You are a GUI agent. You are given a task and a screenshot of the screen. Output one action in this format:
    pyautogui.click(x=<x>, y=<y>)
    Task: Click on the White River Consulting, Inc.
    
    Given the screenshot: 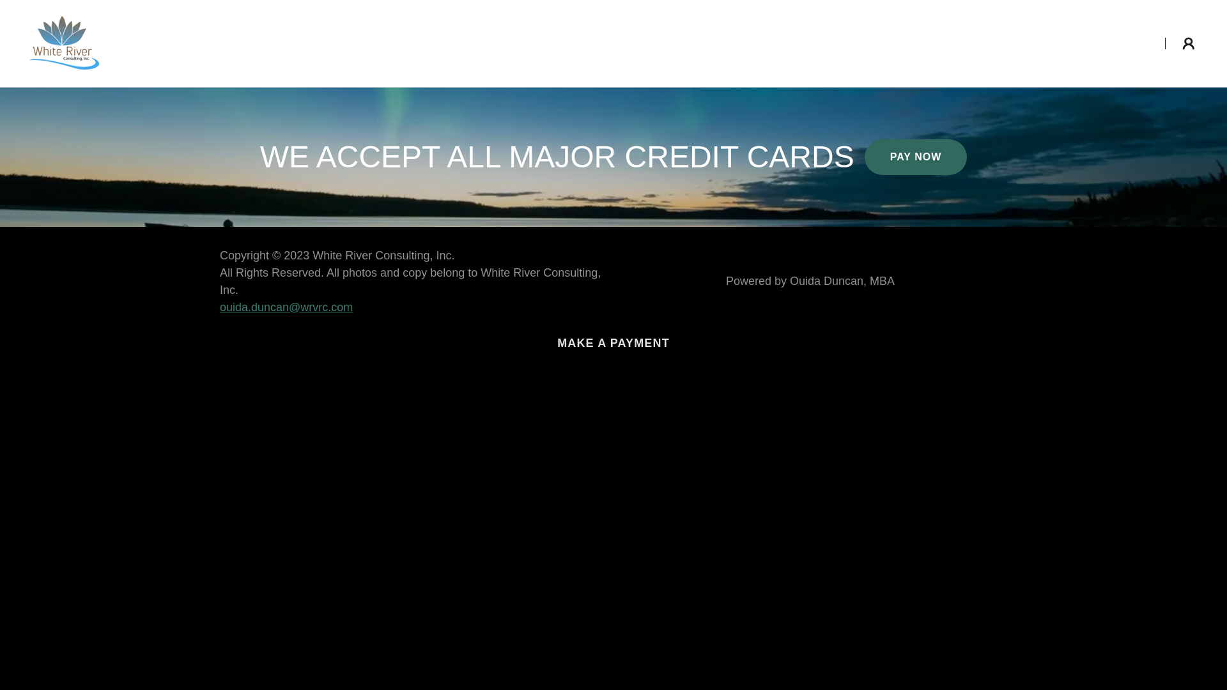 What is the action you would take?
    pyautogui.click(x=64, y=42)
    